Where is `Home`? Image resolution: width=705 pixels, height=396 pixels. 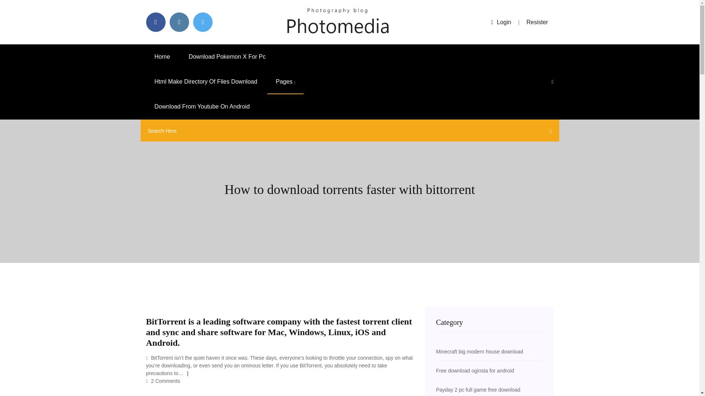
Home is located at coordinates (162, 56).